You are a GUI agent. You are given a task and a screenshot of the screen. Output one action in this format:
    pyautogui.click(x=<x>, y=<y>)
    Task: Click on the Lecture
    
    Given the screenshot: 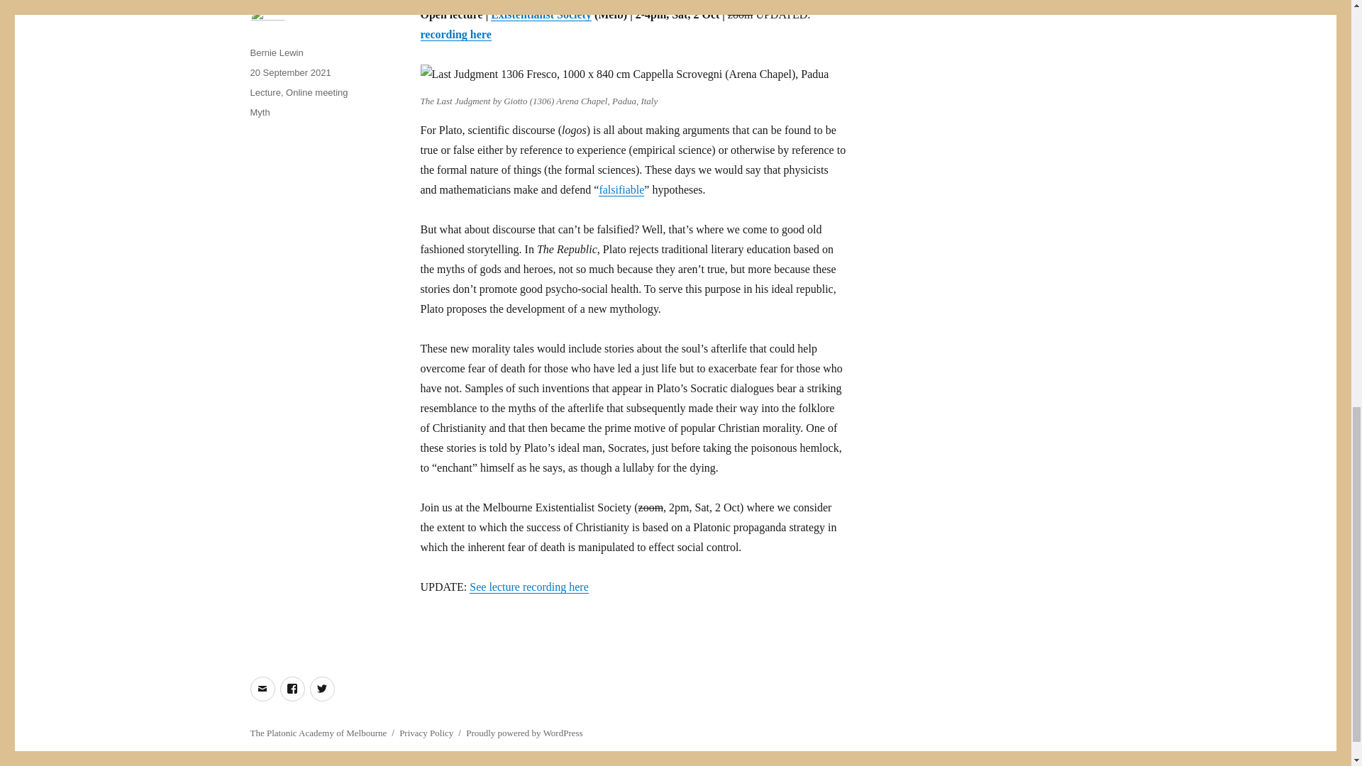 What is the action you would take?
    pyautogui.click(x=265, y=92)
    